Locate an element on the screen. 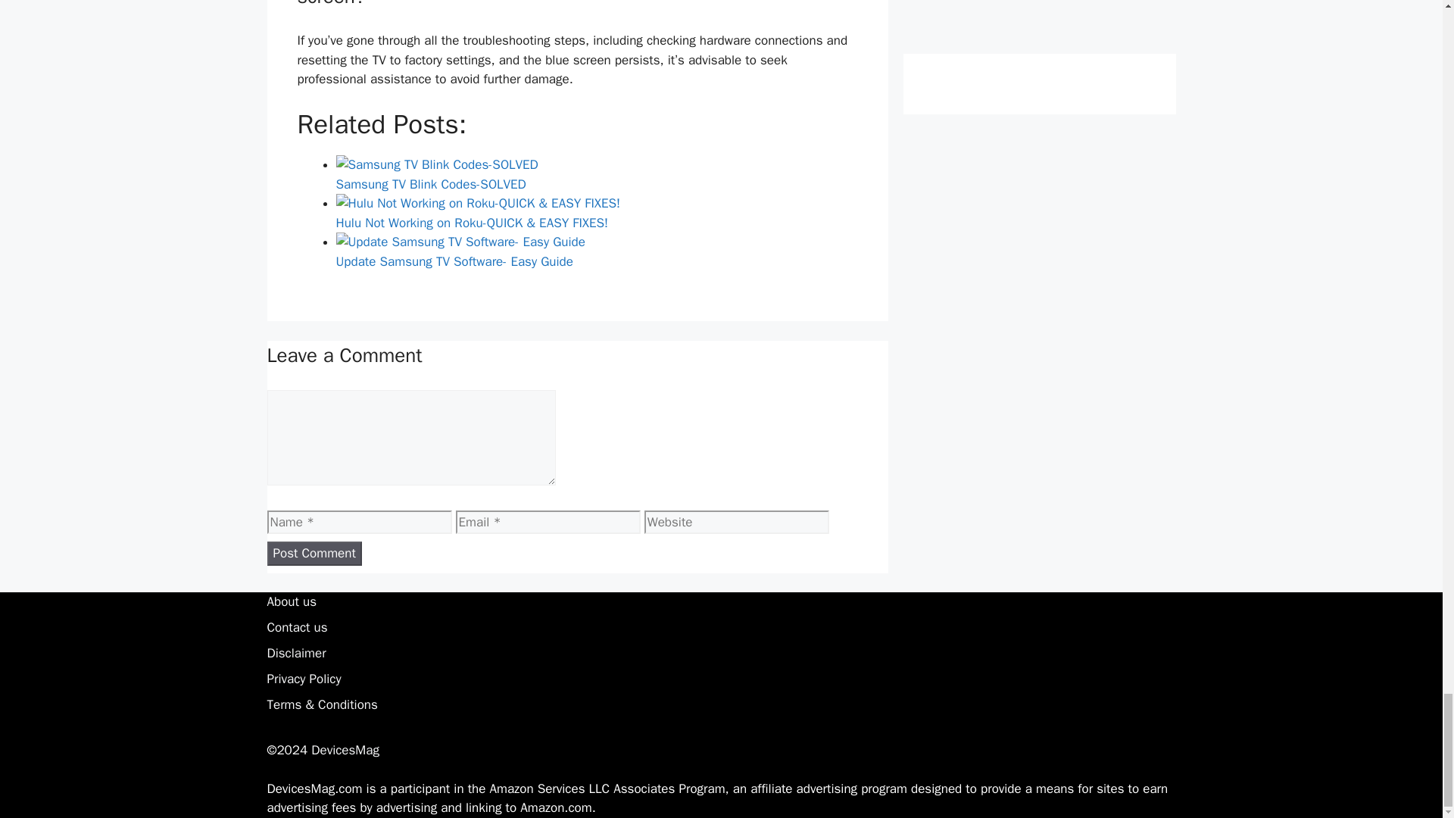 Image resolution: width=1454 pixels, height=818 pixels. Post Comment is located at coordinates (314, 553).